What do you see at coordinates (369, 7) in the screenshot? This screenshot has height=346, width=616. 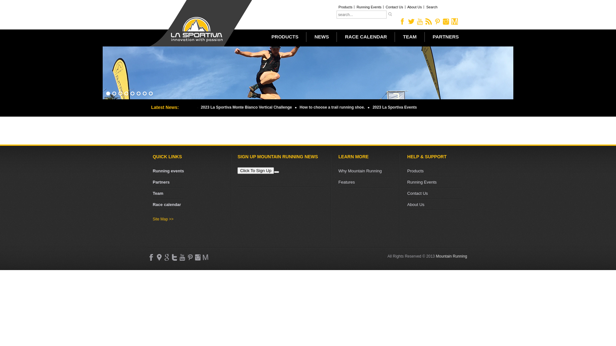 I see `Running Events` at bounding box center [369, 7].